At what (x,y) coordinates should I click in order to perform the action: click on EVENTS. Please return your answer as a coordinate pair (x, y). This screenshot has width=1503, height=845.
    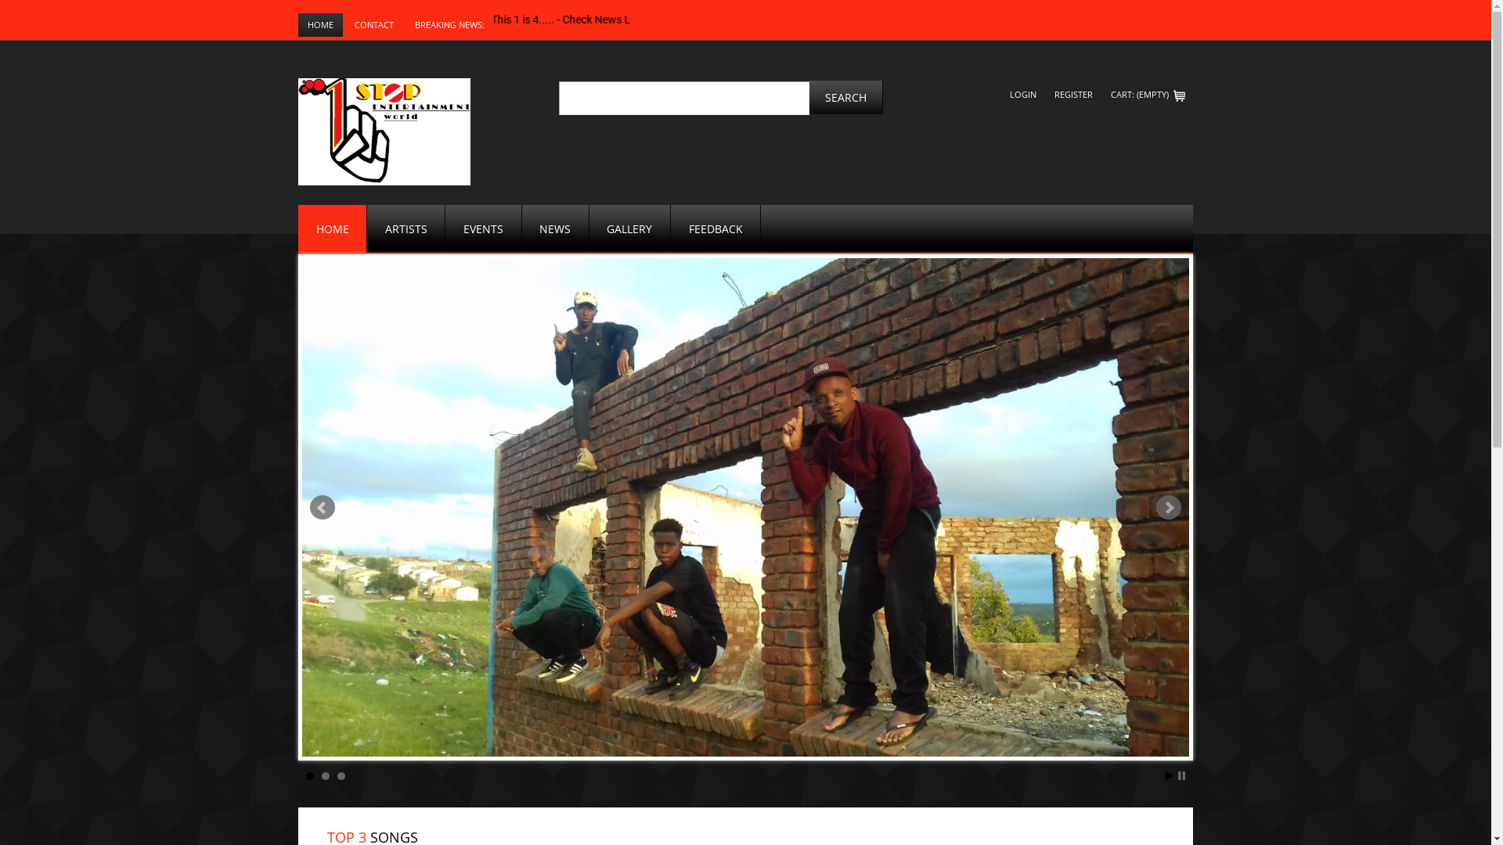
    Looking at the image, I should click on (484, 228).